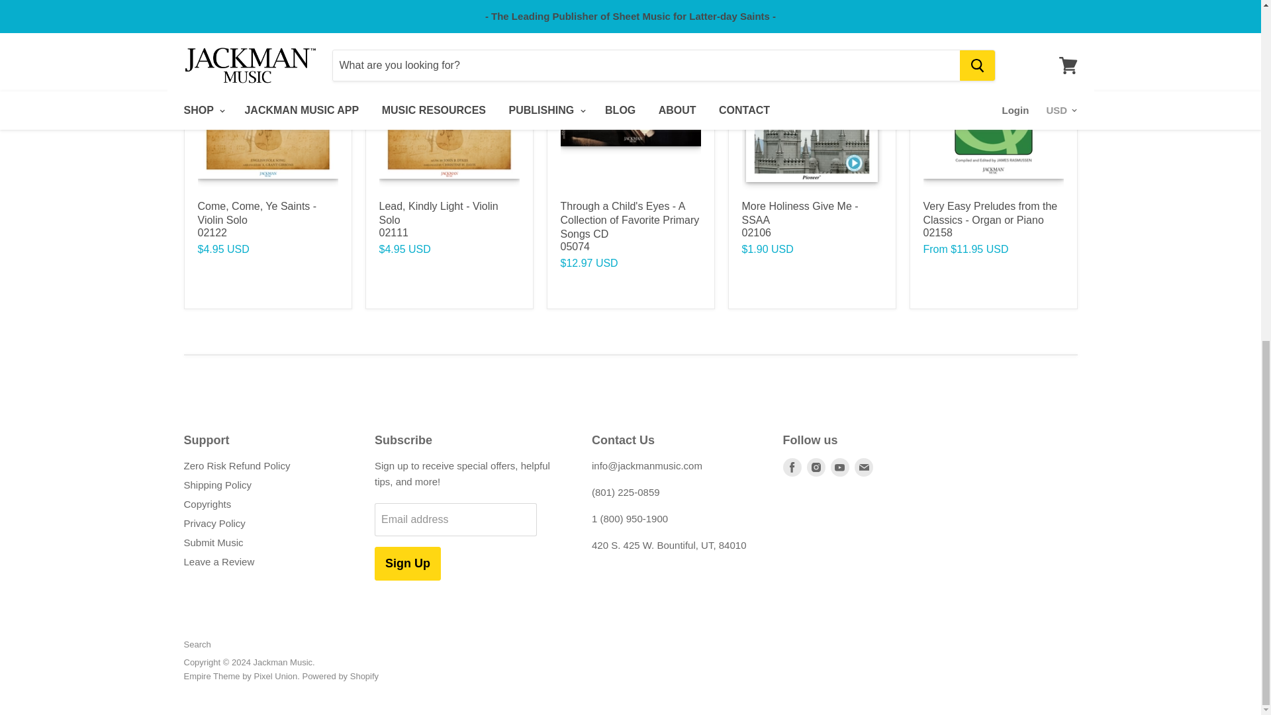  What do you see at coordinates (863, 467) in the screenshot?
I see `E-mail` at bounding box center [863, 467].